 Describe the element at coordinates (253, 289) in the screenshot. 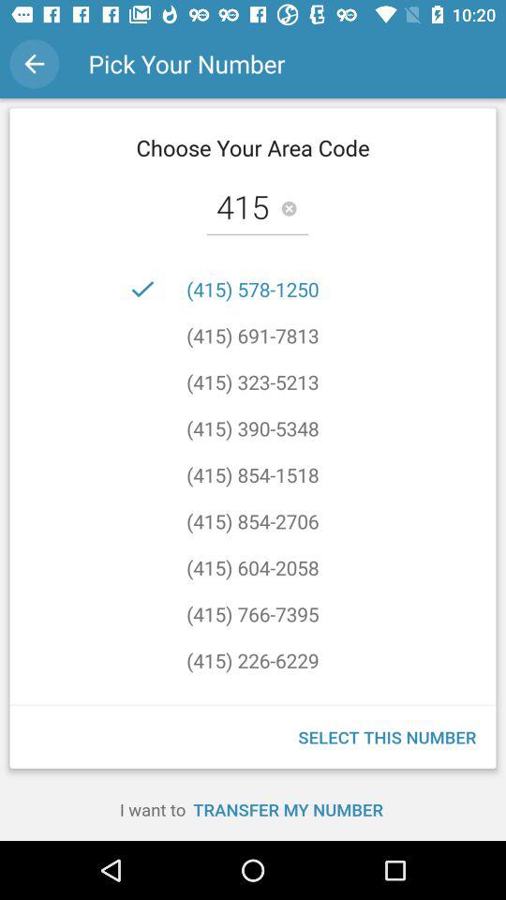

I see `tap the (415) 578-1250` at that location.